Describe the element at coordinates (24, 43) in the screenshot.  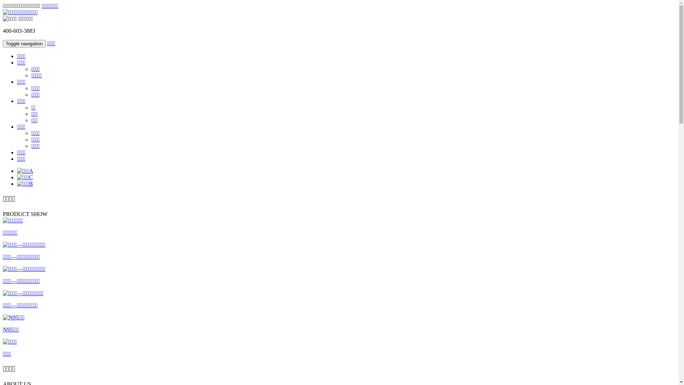
I see `Toggle navigation` at that location.